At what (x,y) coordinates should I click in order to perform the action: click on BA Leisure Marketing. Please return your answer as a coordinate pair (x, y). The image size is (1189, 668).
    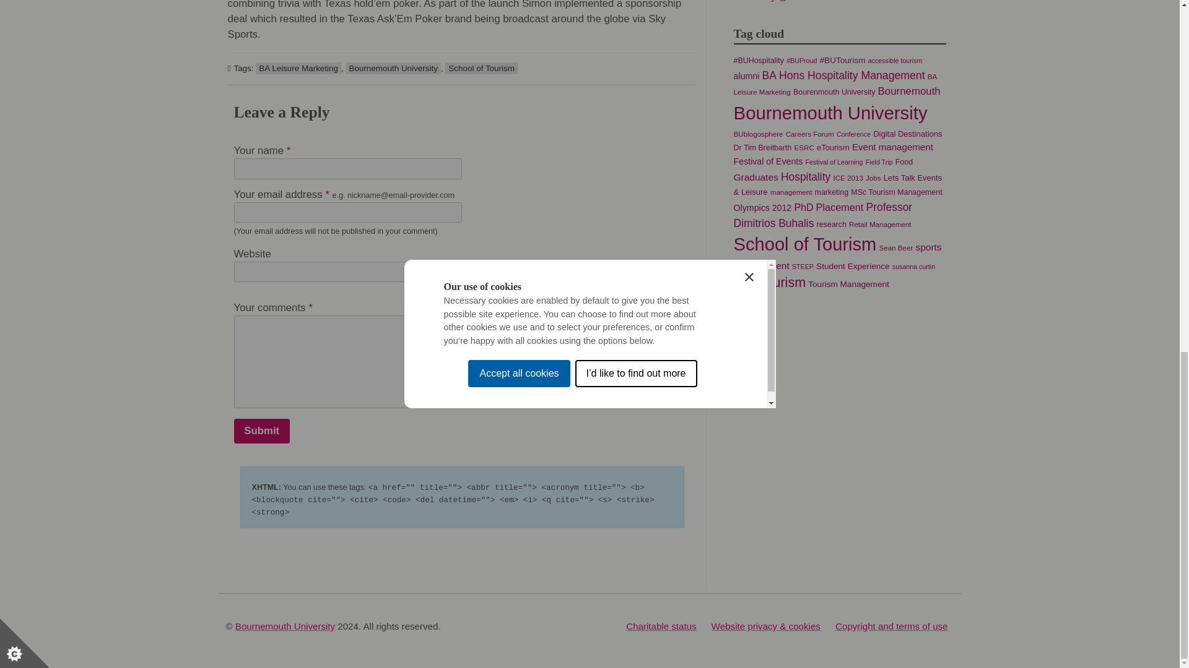
    Looking at the image, I should click on (835, 84).